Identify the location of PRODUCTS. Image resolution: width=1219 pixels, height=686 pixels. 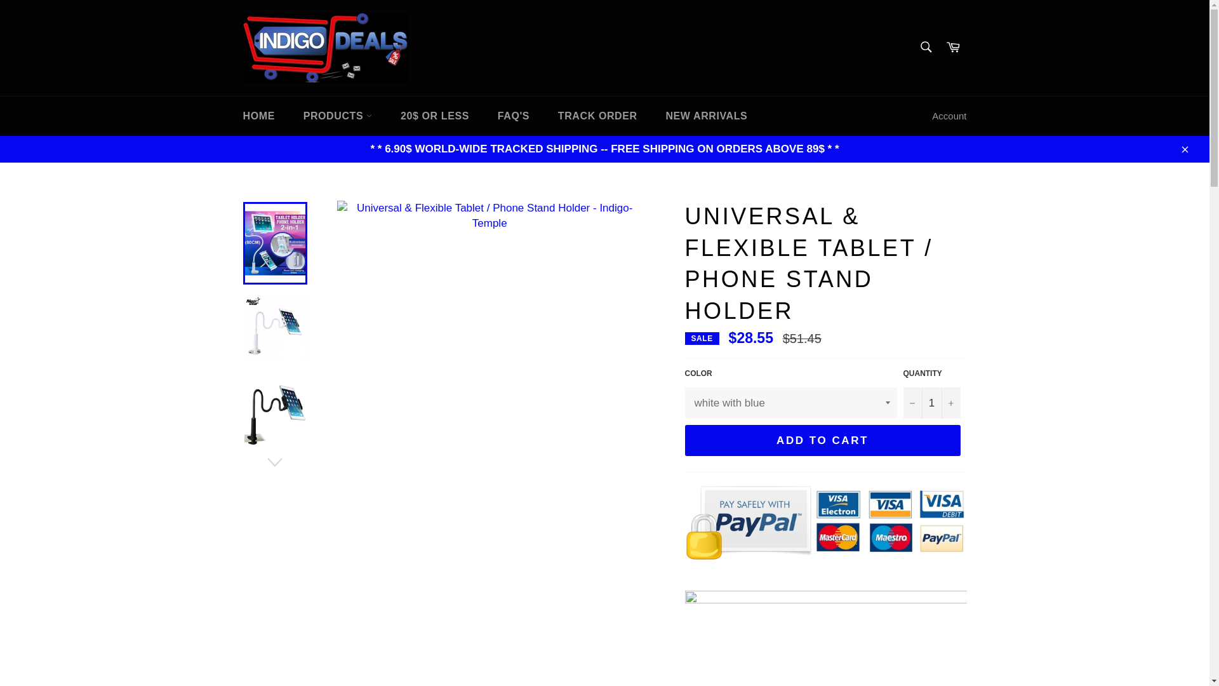
(338, 116).